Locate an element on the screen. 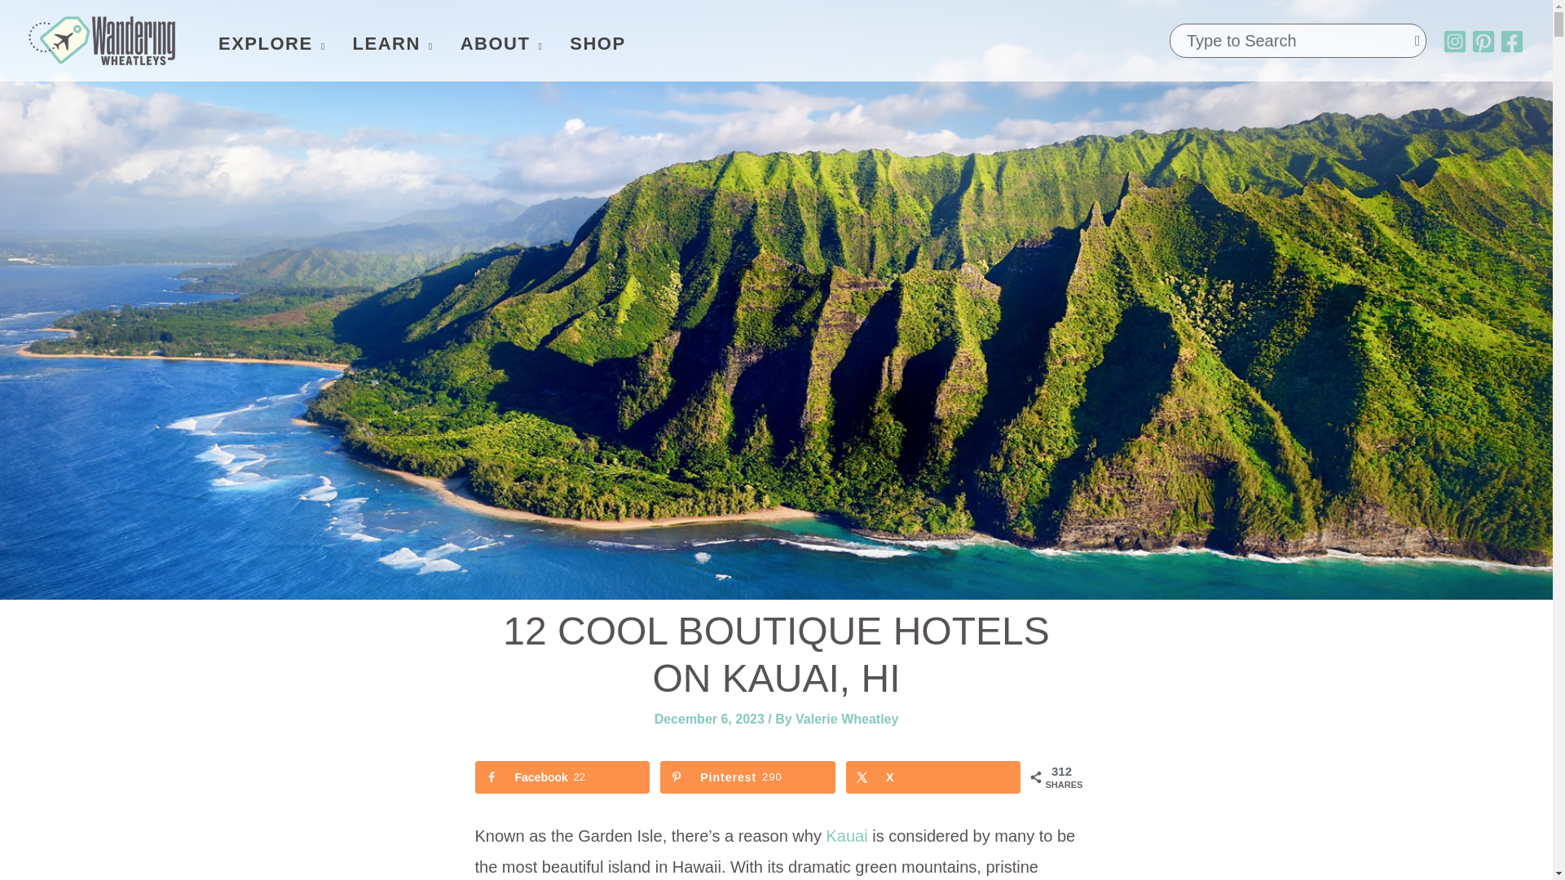 This screenshot has width=1565, height=880. Save to Pinterest is located at coordinates (747, 777).